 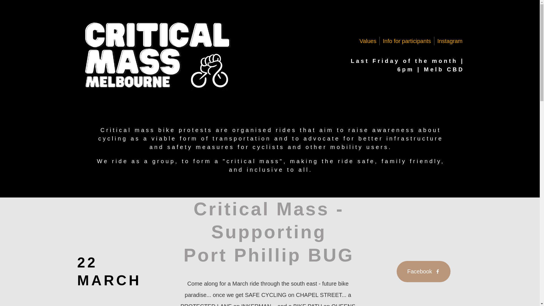 I want to click on Facebook, so click(x=423, y=271).